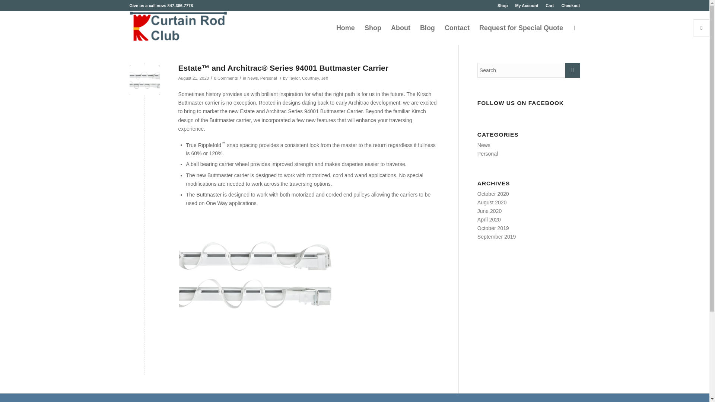  Describe the element at coordinates (308, 78) in the screenshot. I see `Posts by Taylor, Courtney, Jeff` at that location.